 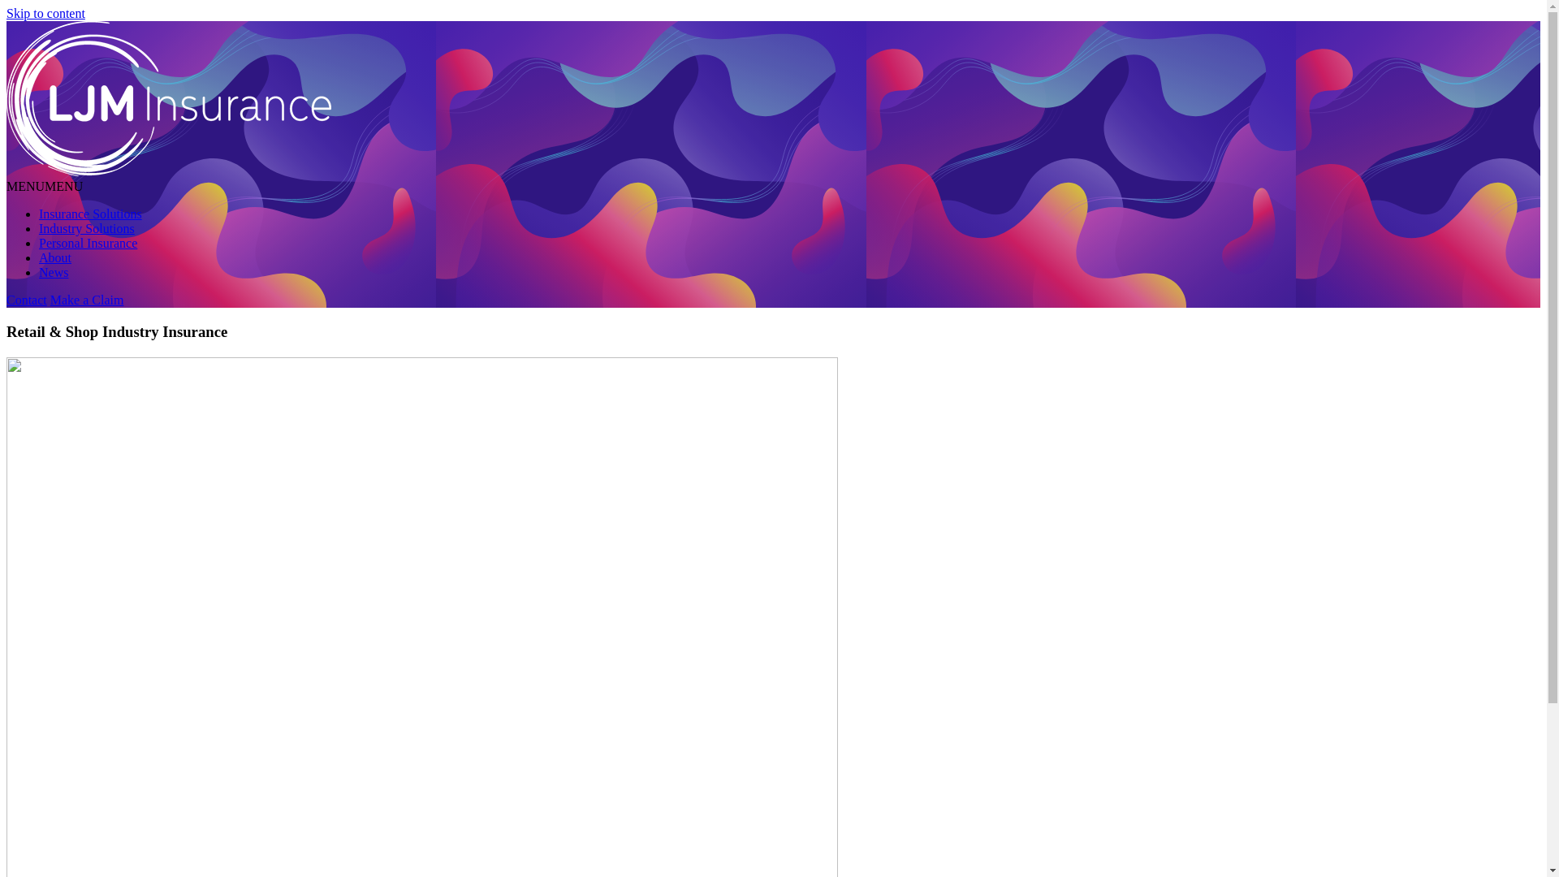 I want to click on Personal Insurance, so click(x=88, y=244).